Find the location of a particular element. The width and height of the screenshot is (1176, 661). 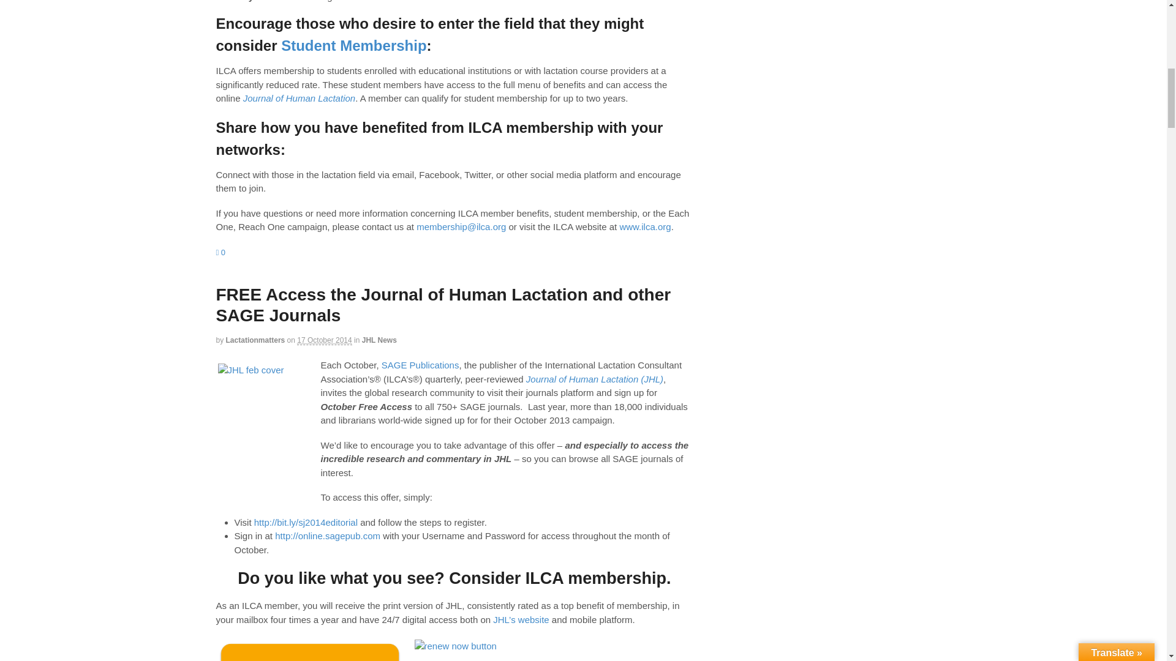

0 is located at coordinates (221, 252).